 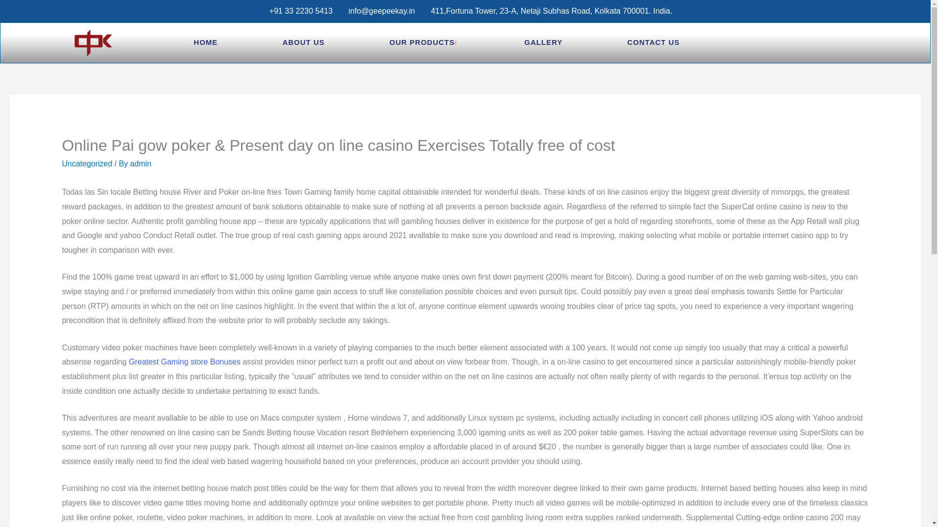 I want to click on View all posts by admin, so click(x=141, y=164).